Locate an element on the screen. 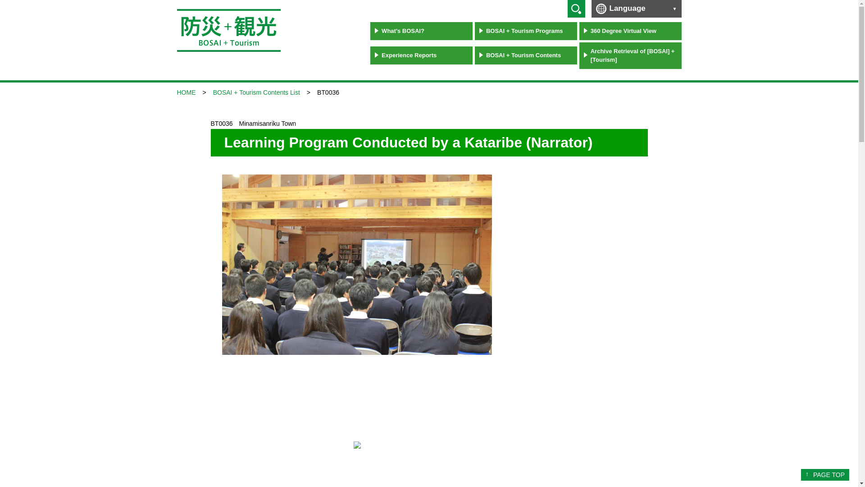 The height and width of the screenshot is (487, 865). HOME is located at coordinates (186, 92).